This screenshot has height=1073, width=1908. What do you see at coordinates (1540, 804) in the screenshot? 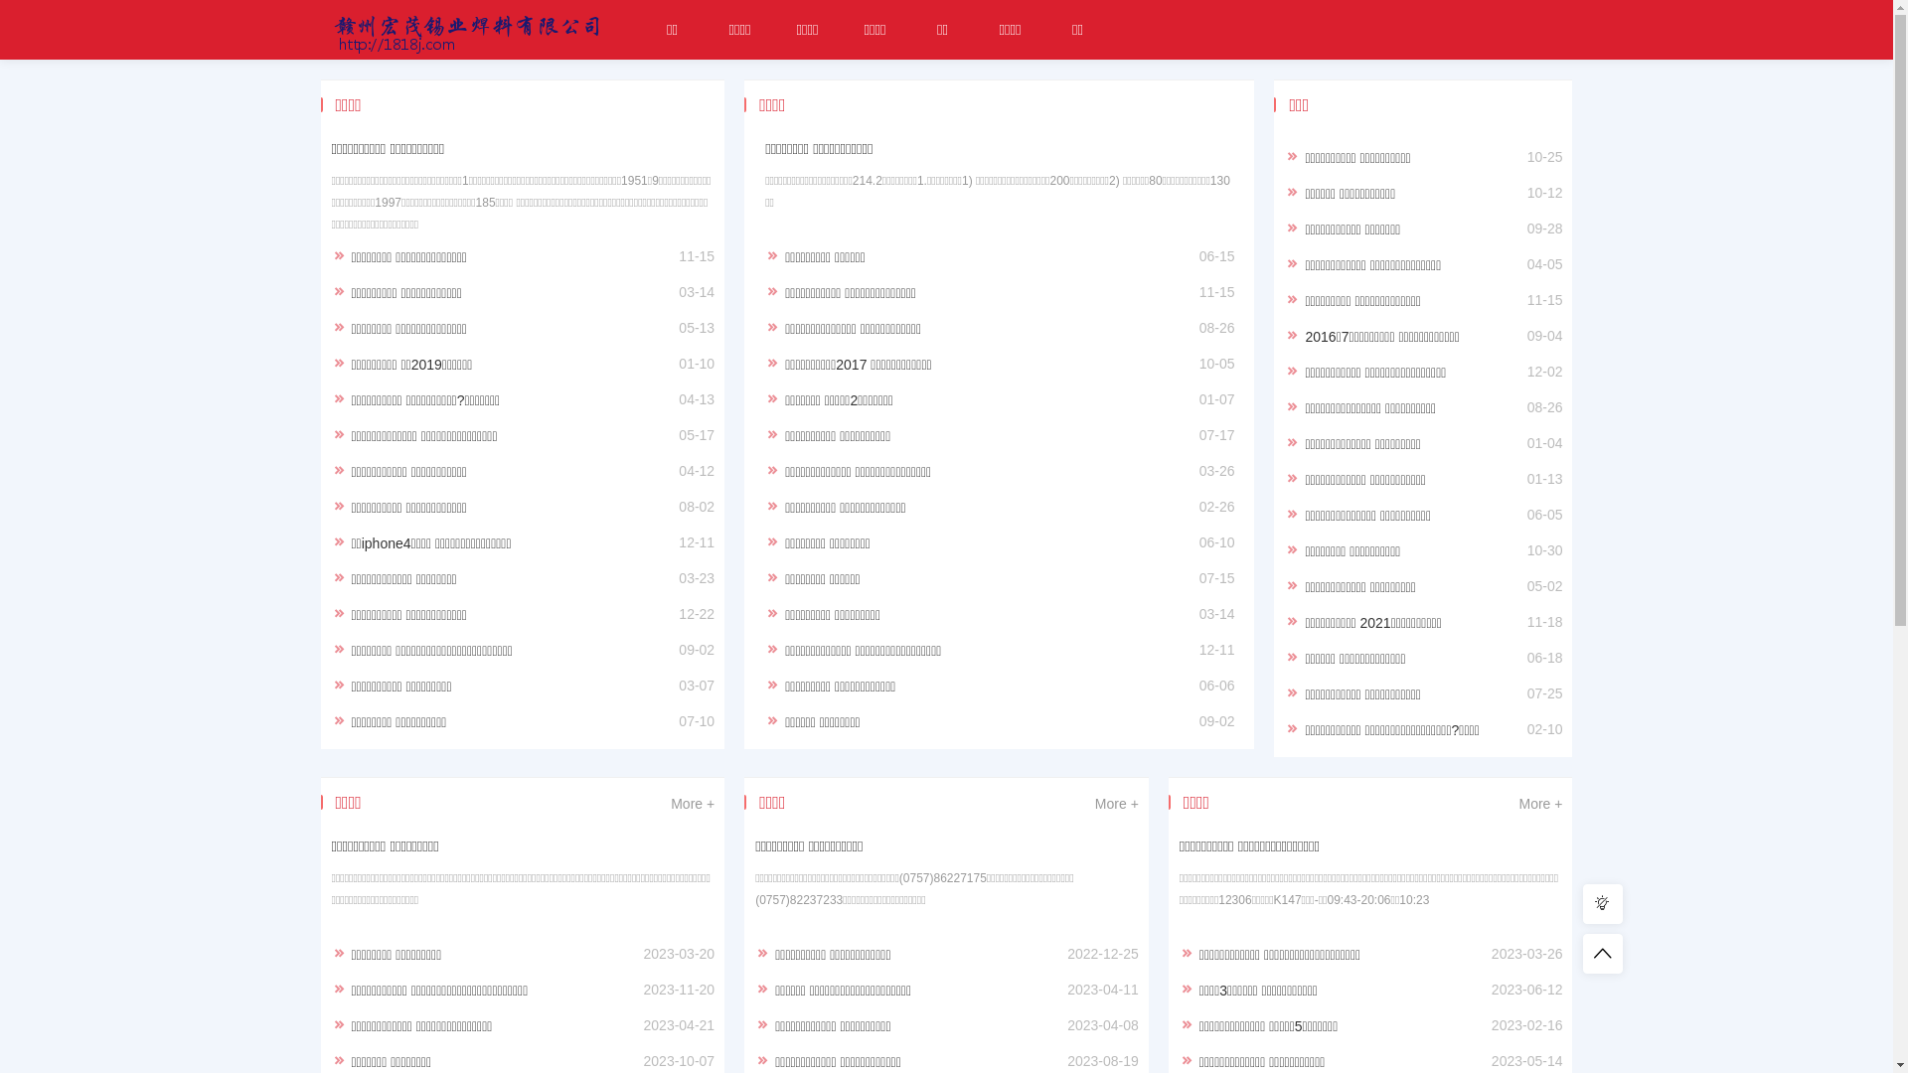
I see `More +` at bounding box center [1540, 804].